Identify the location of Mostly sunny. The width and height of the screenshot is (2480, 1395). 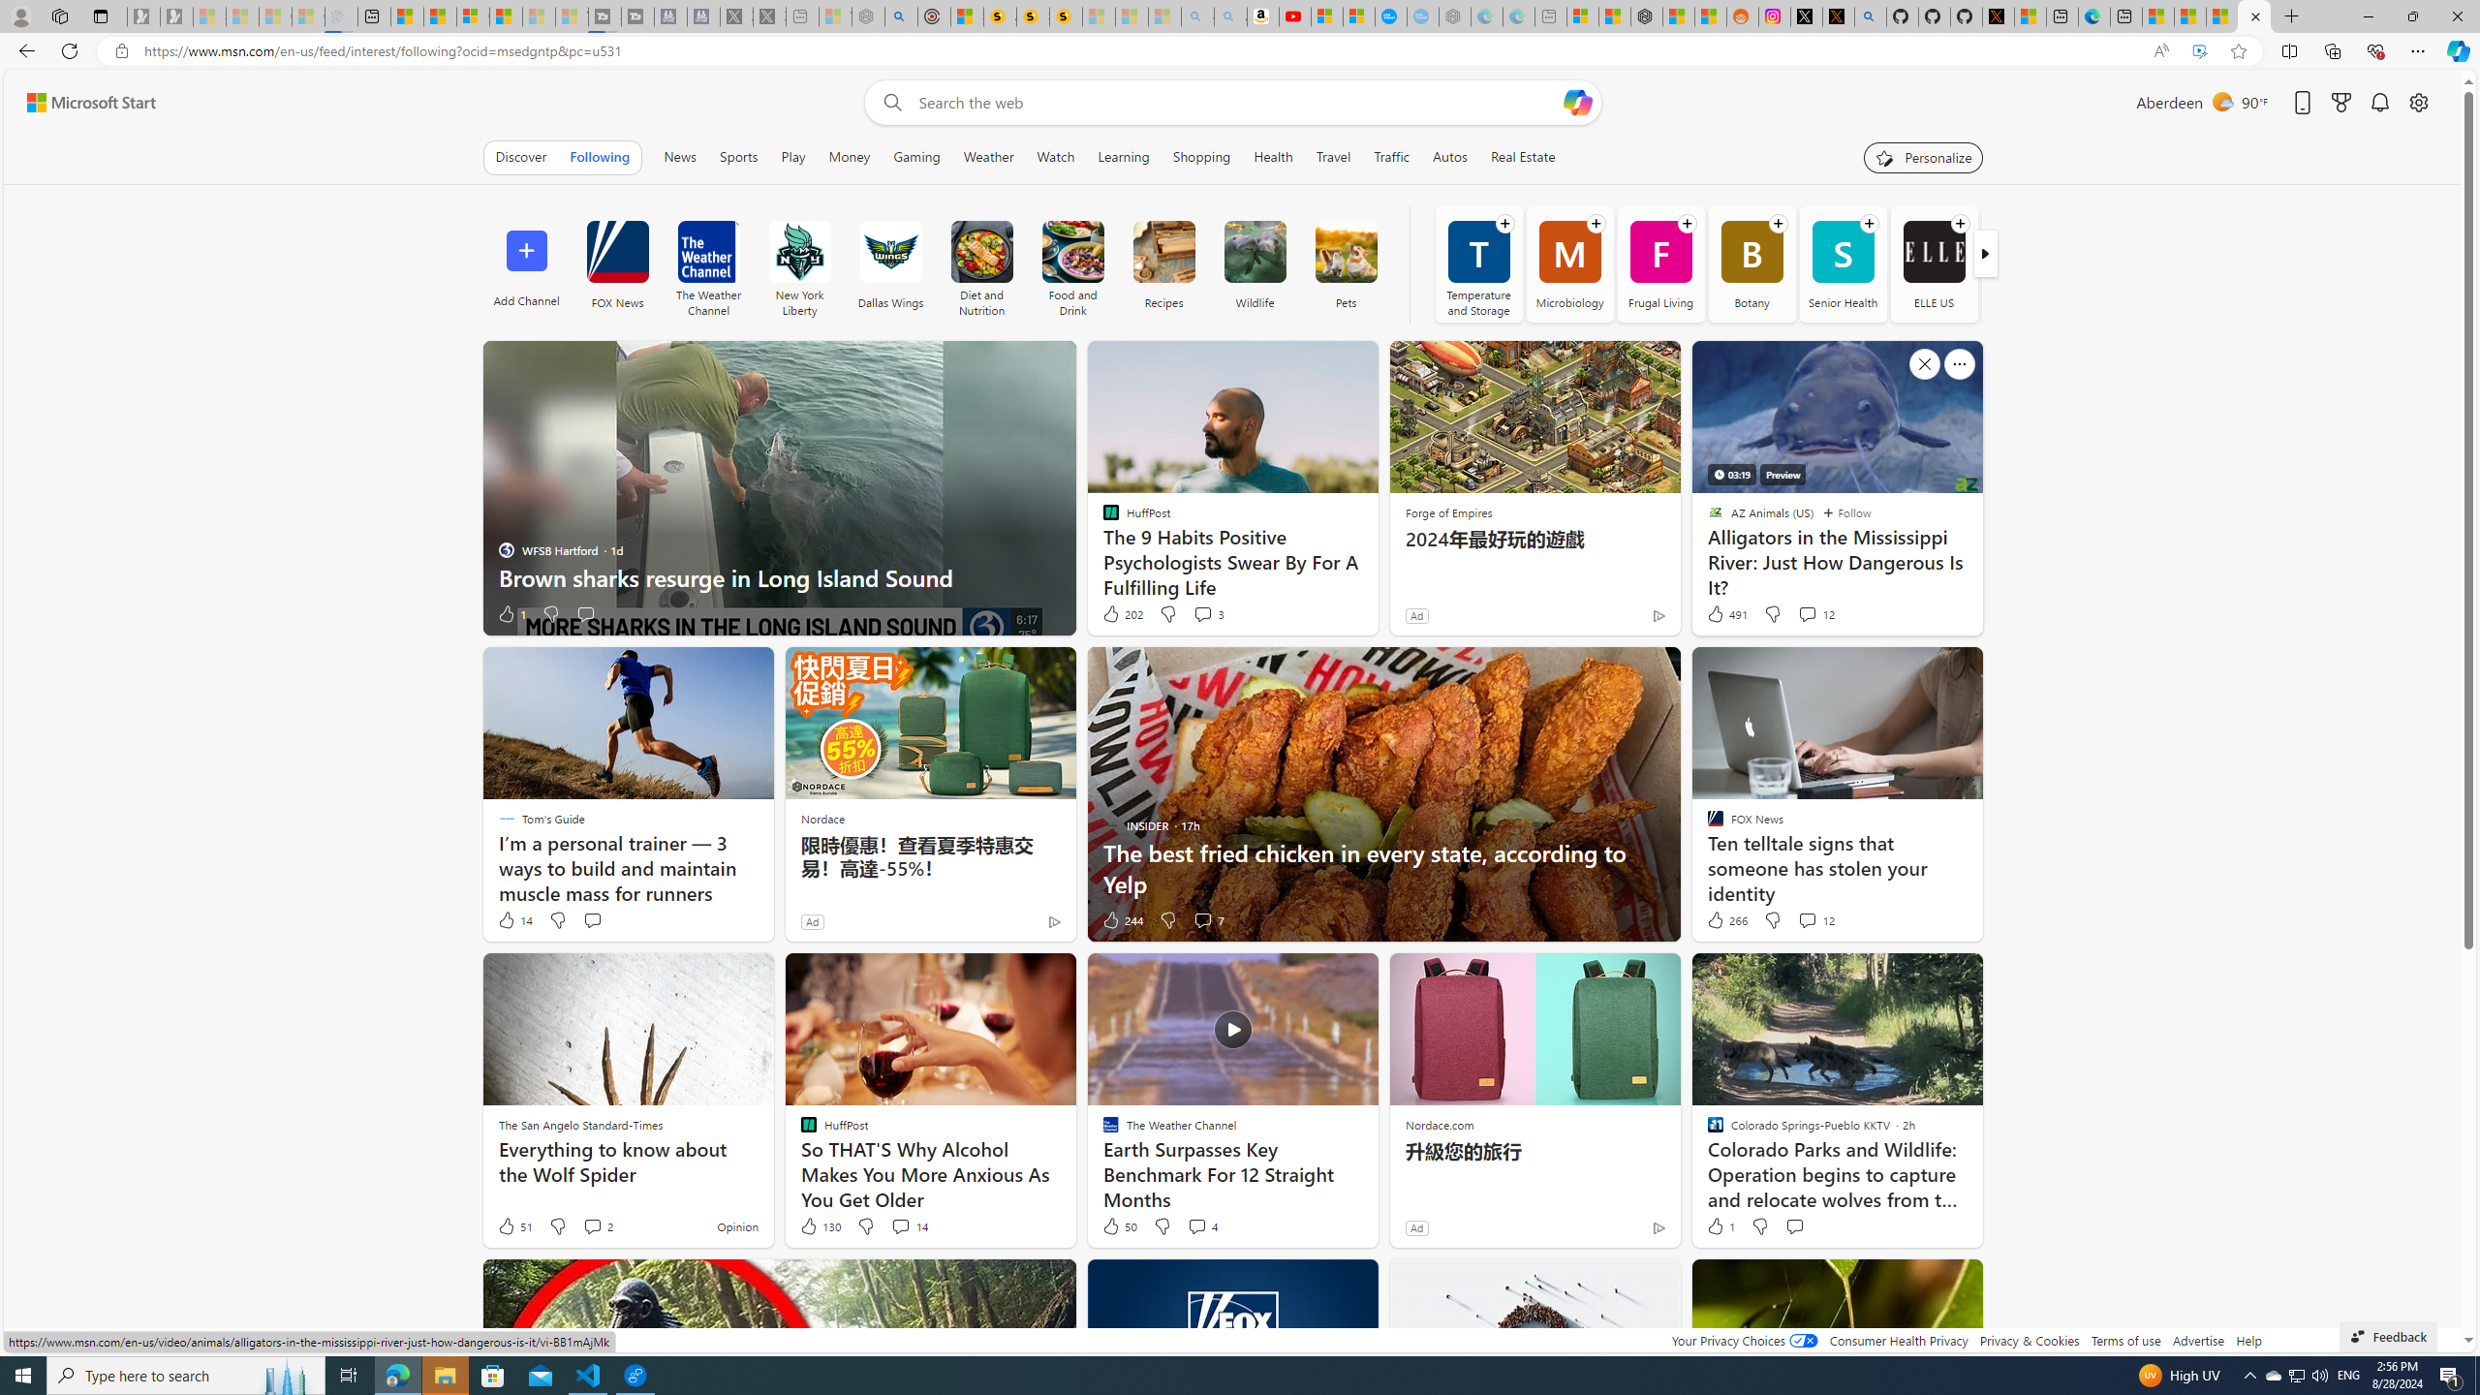
(2221, 101).